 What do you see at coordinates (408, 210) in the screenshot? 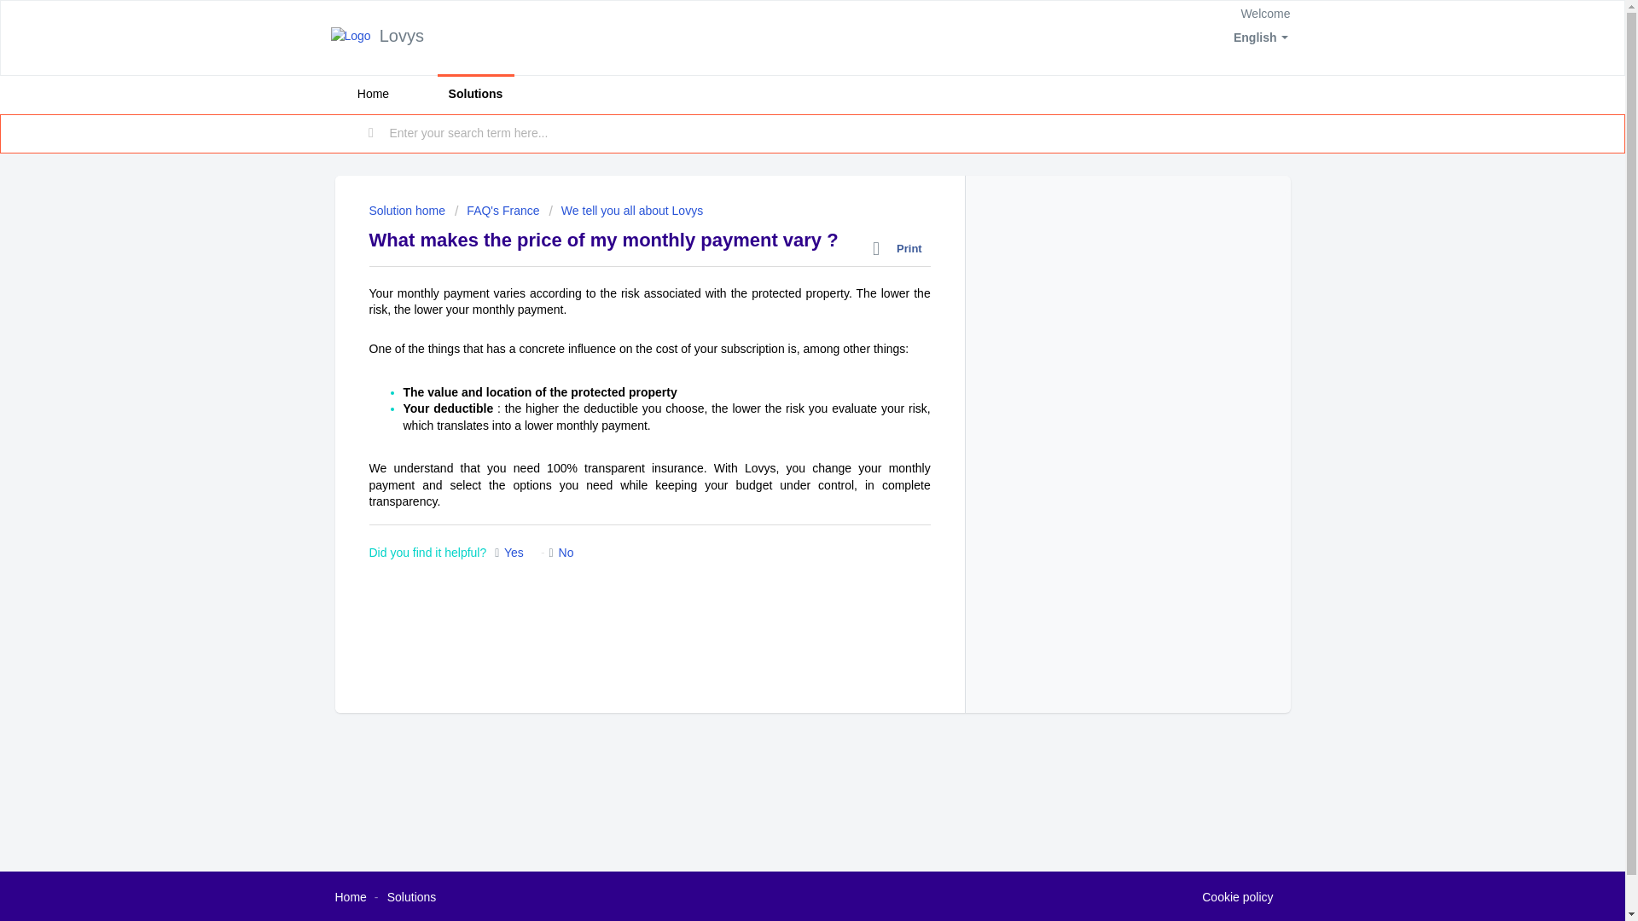
I see `Solution home` at bounding box center [408, 210].